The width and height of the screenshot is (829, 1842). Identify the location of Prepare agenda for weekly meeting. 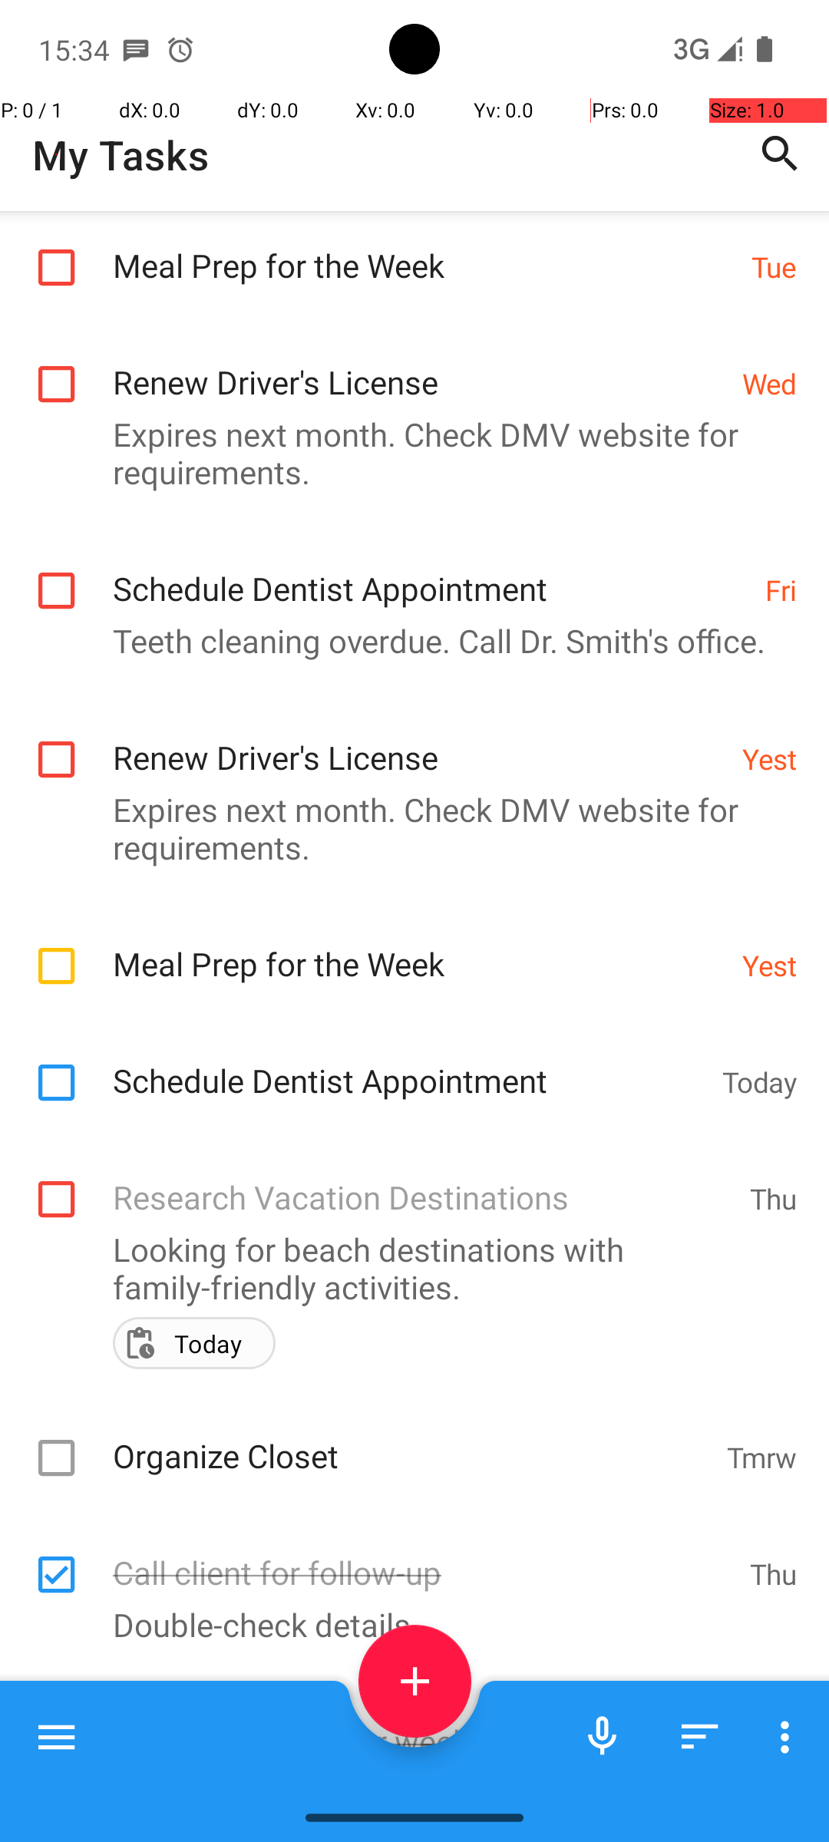
(424, 1725).